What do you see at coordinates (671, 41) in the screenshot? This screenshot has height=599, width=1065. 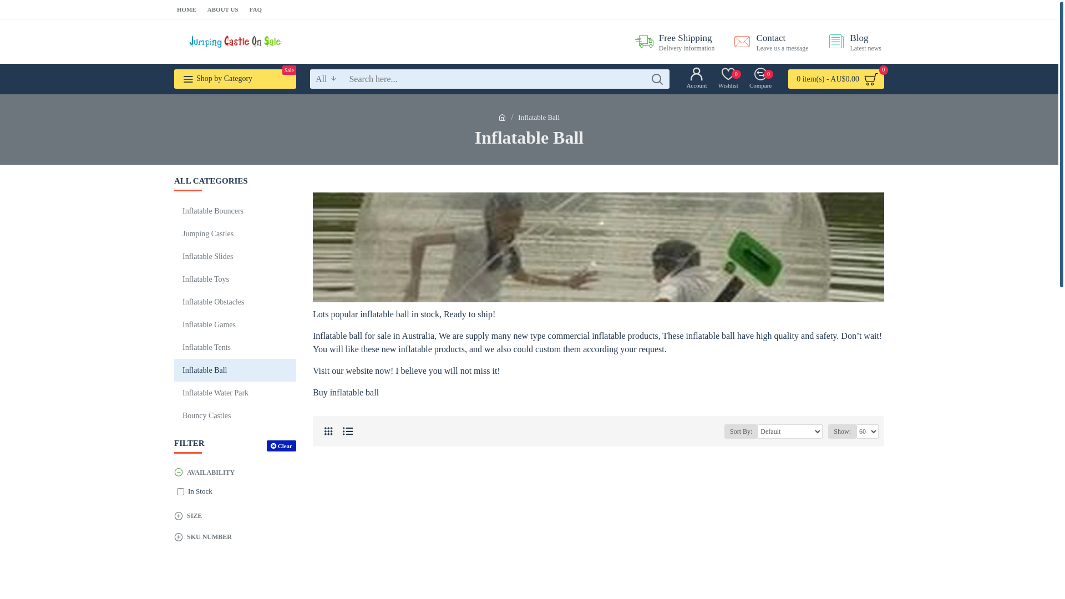 I see `Free Shipping
Delivery information` at bounding box center [671, 41].